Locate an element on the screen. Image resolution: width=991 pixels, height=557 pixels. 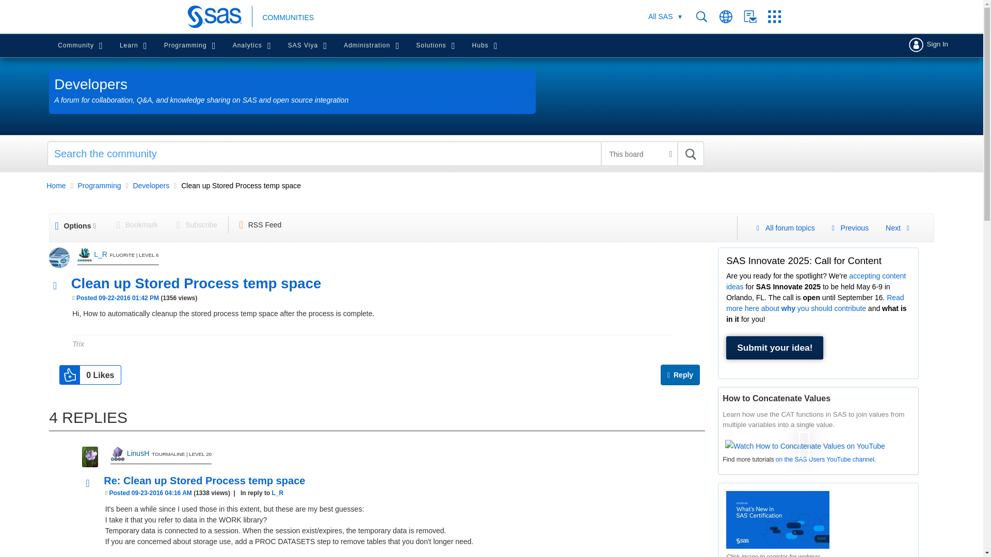
All SAS is located at coordinates (665, 17).